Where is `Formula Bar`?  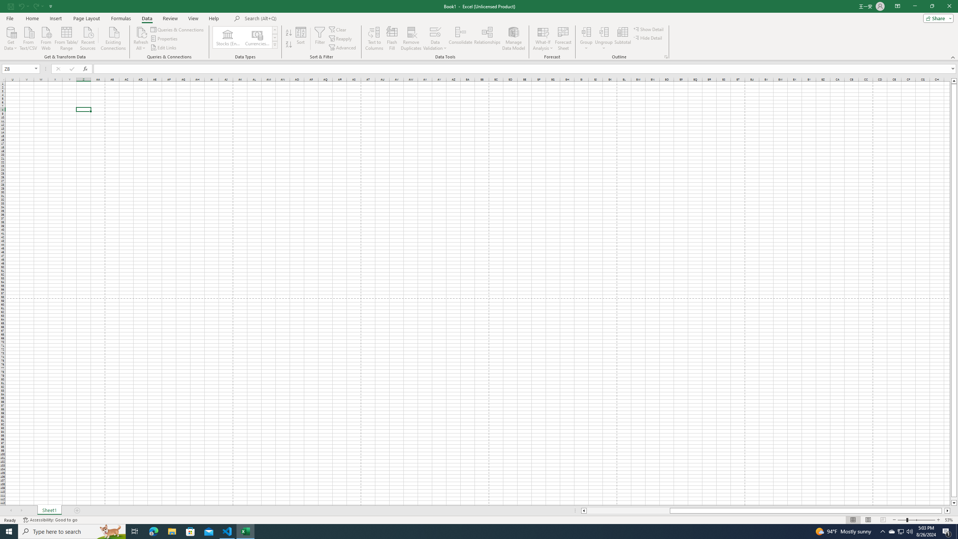
Formula Bar is located at coordinates (525, 69).